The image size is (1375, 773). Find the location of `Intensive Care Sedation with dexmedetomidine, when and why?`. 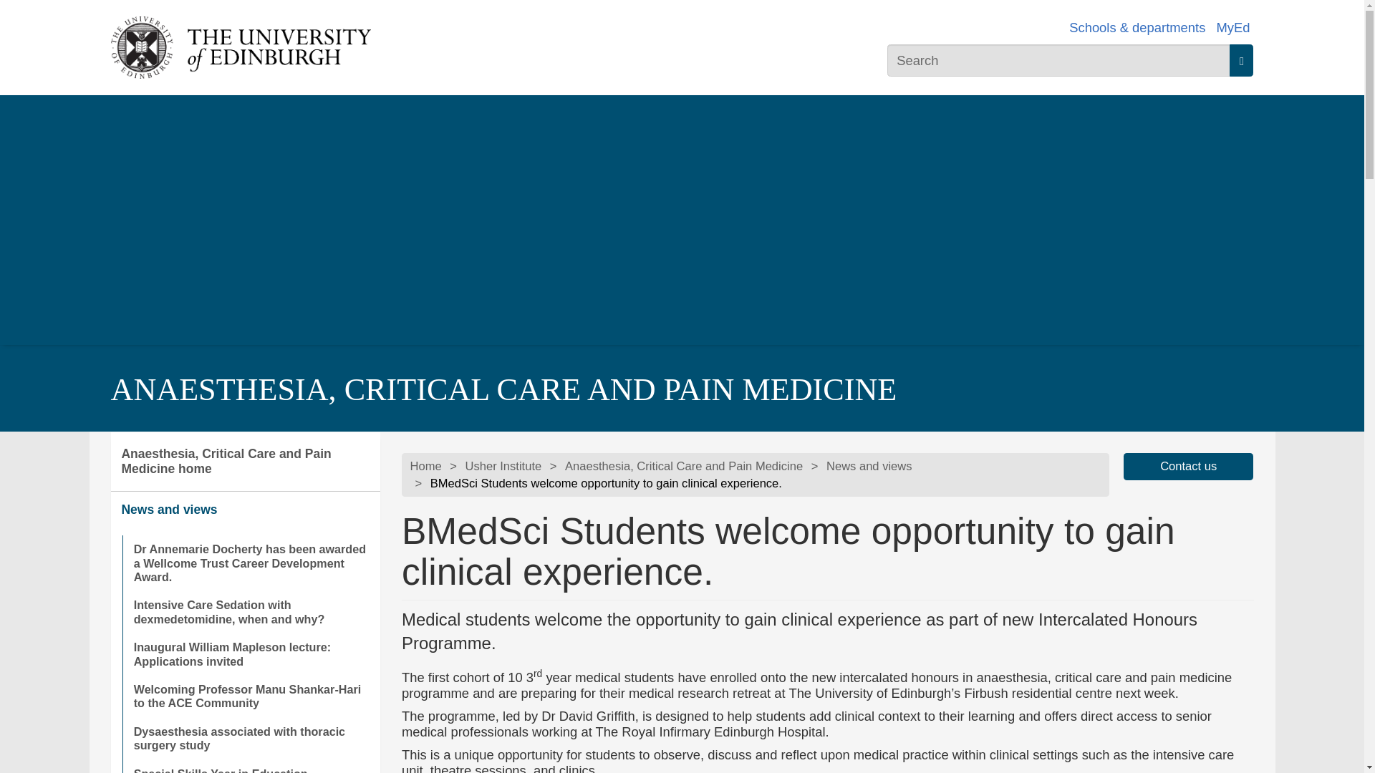

Intensive Care Sedation with dexmedetomidine, when and why? is located at coordinates (251, 612).